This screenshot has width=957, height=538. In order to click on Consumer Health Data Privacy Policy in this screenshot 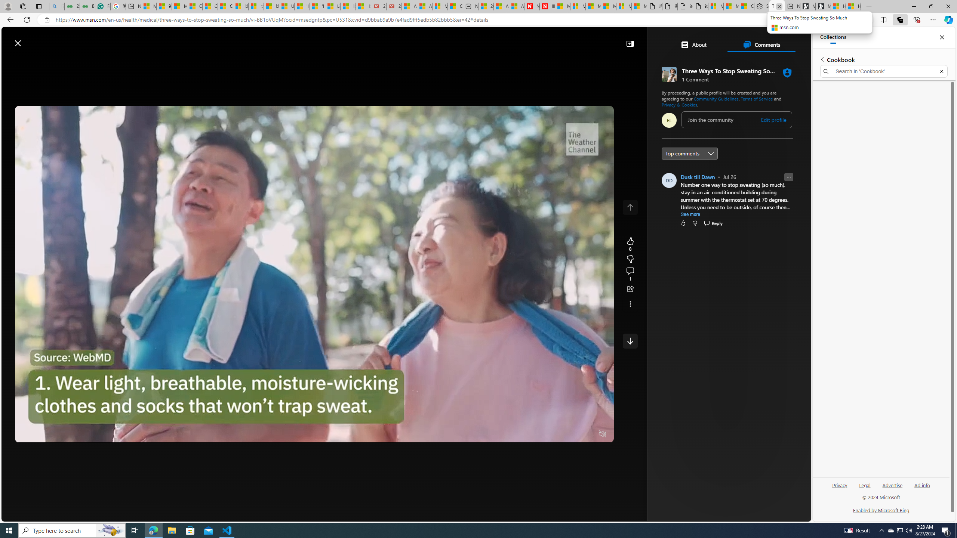, I will do `click(746, 6)`.